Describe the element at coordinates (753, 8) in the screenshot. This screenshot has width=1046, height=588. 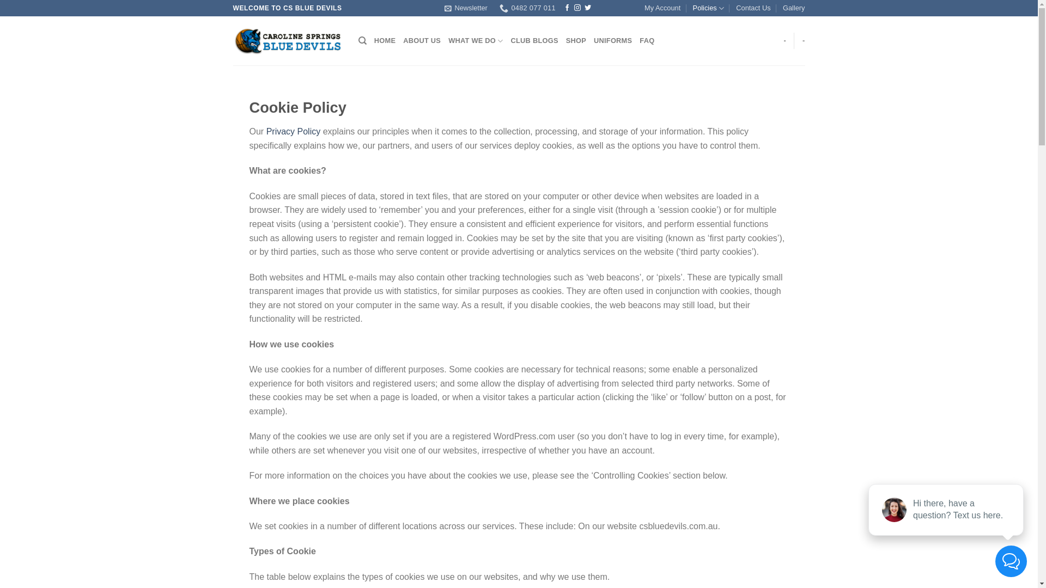
I see `Contact Us` at that location.